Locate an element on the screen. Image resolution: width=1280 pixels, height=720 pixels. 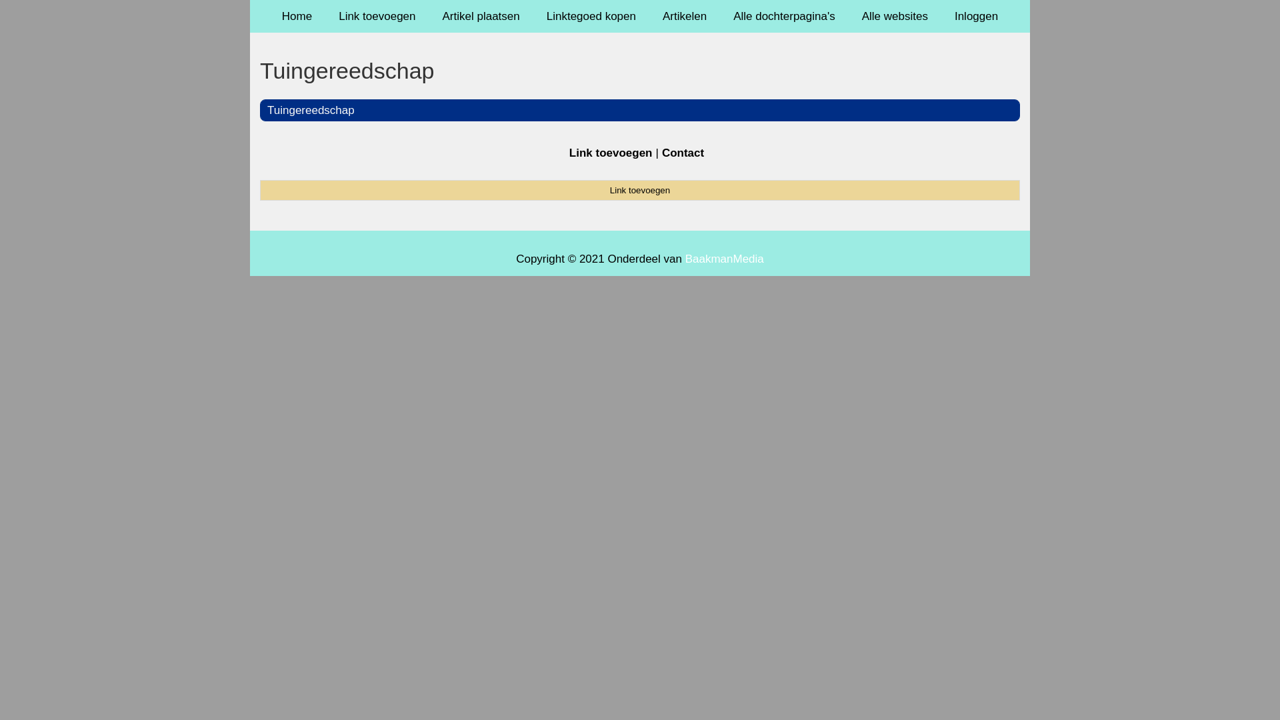
Alle dochterpagina's is located at coordinates (784, 16).